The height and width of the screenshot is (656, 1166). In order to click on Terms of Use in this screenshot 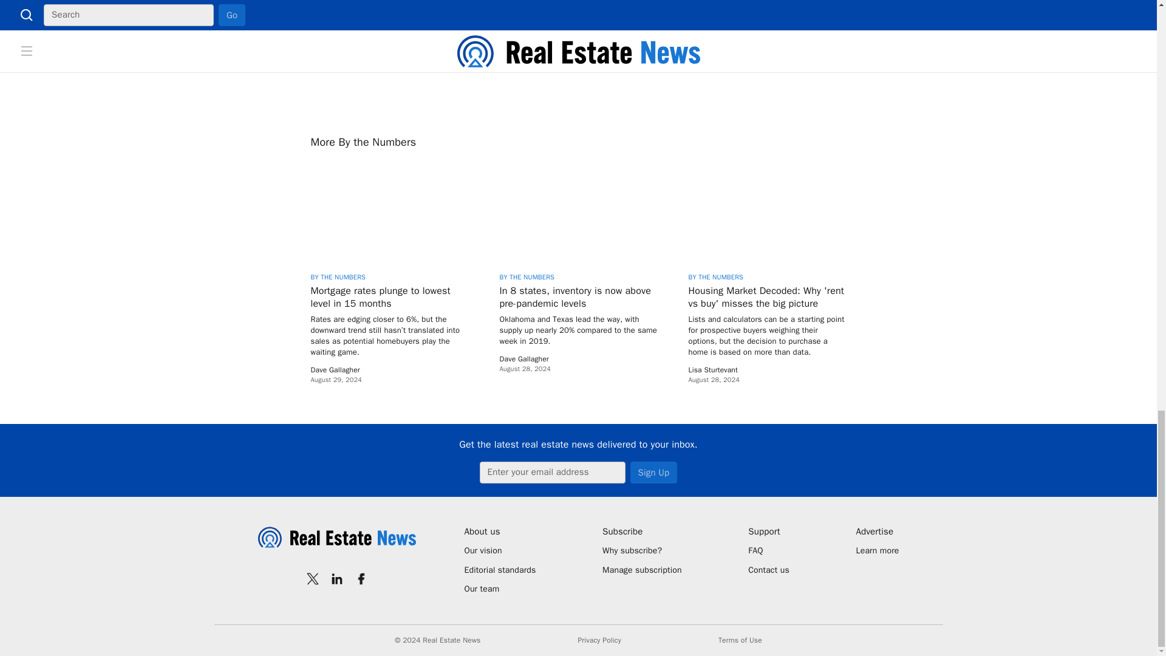, I will do `click(740, 640)`.